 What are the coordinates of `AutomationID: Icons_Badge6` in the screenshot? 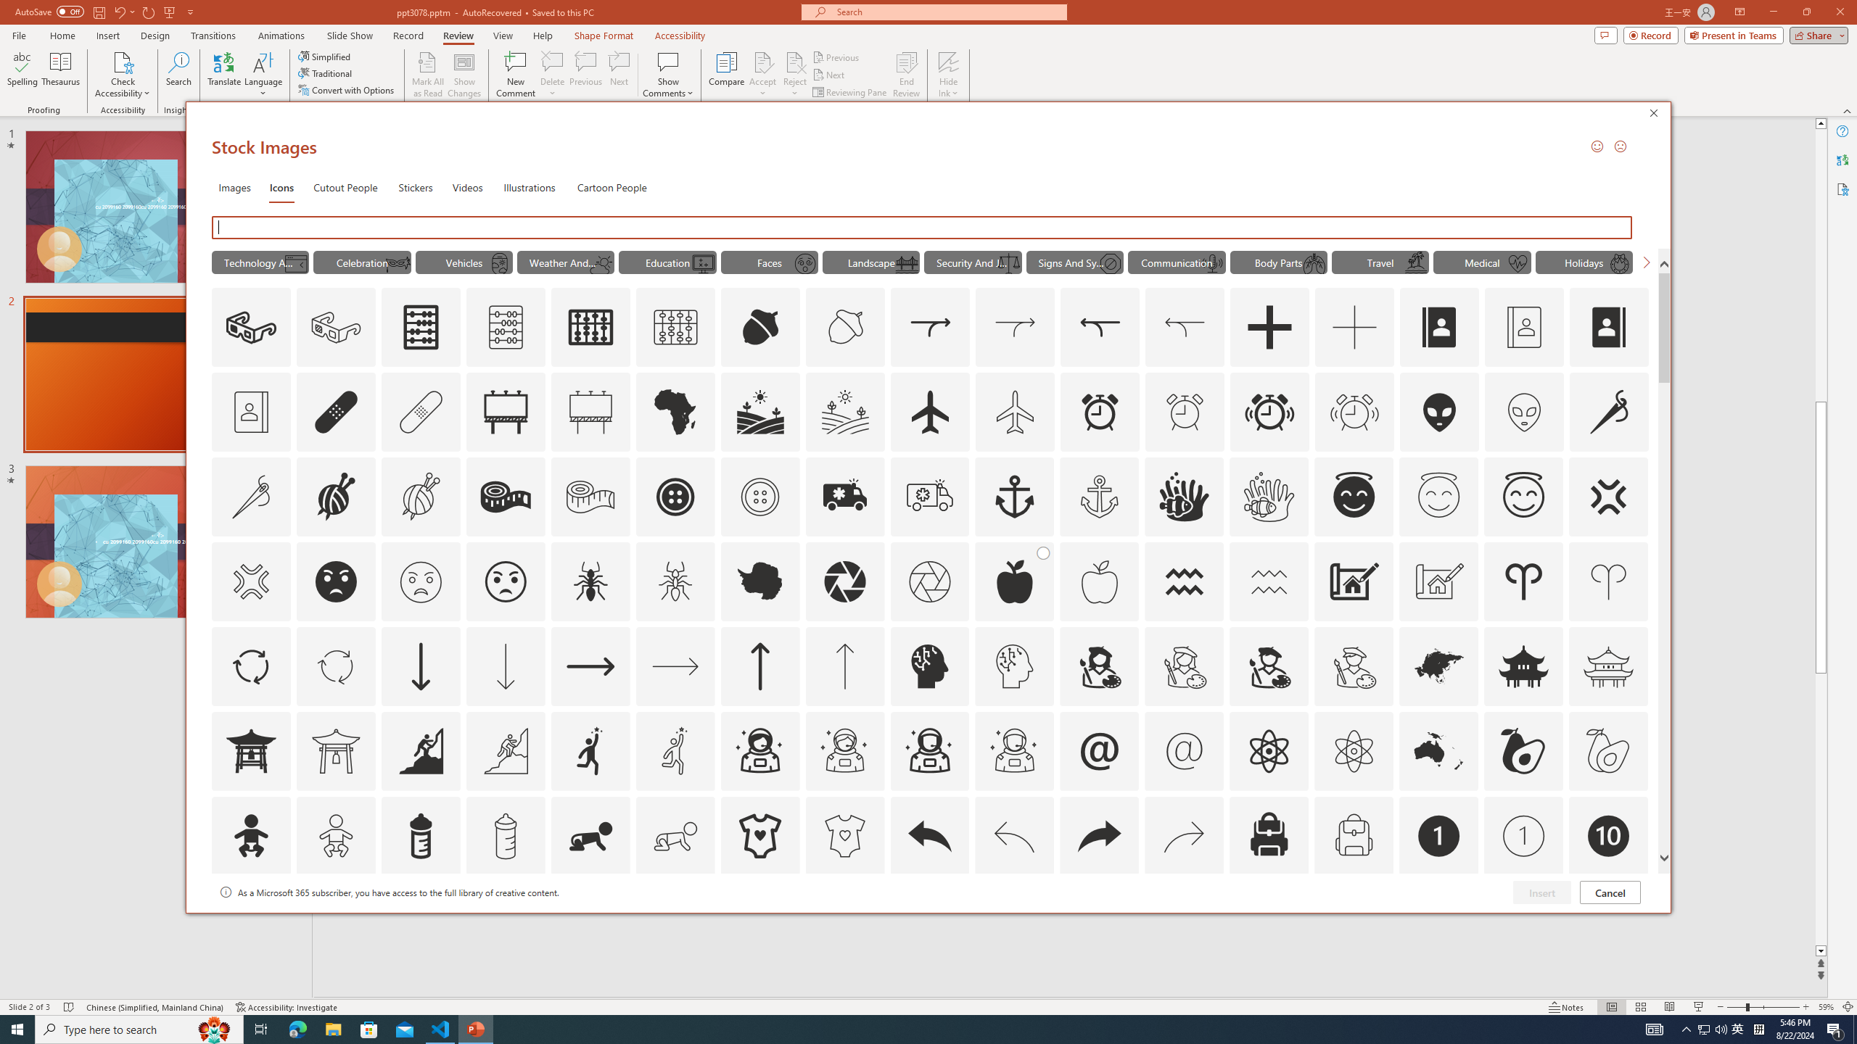 It's located at (1014, 921).